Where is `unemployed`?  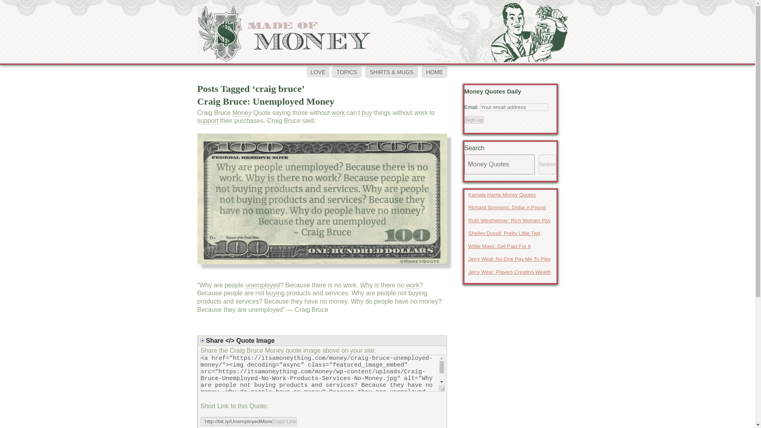 unemployed is located at coordinates (262, 285).